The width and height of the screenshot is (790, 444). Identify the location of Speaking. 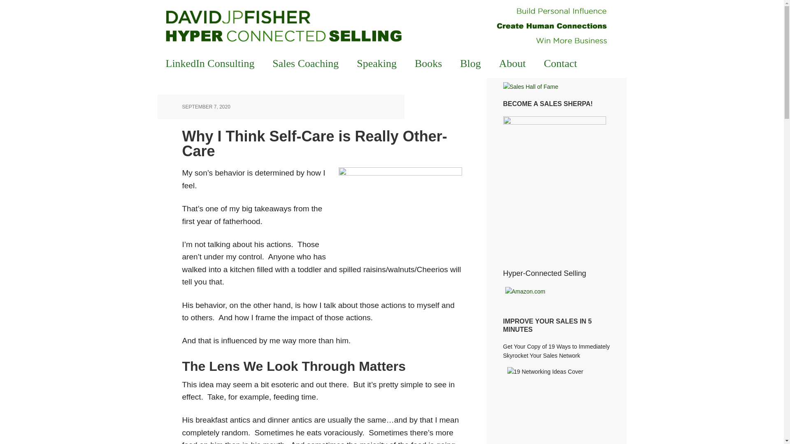
(376, 63).